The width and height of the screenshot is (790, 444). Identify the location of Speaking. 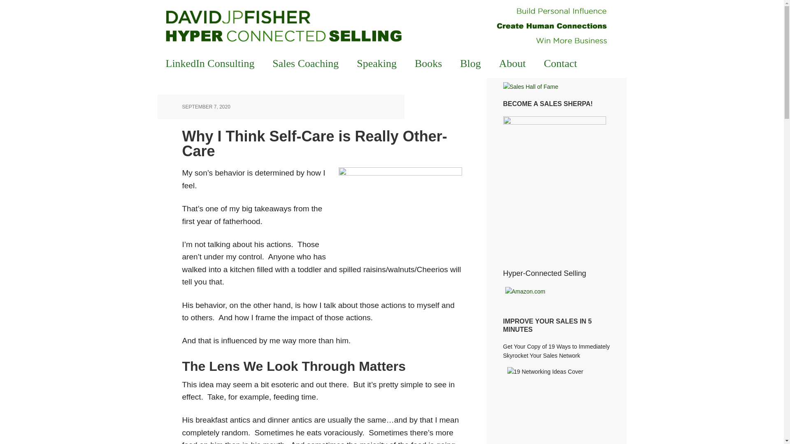
(376, 63).